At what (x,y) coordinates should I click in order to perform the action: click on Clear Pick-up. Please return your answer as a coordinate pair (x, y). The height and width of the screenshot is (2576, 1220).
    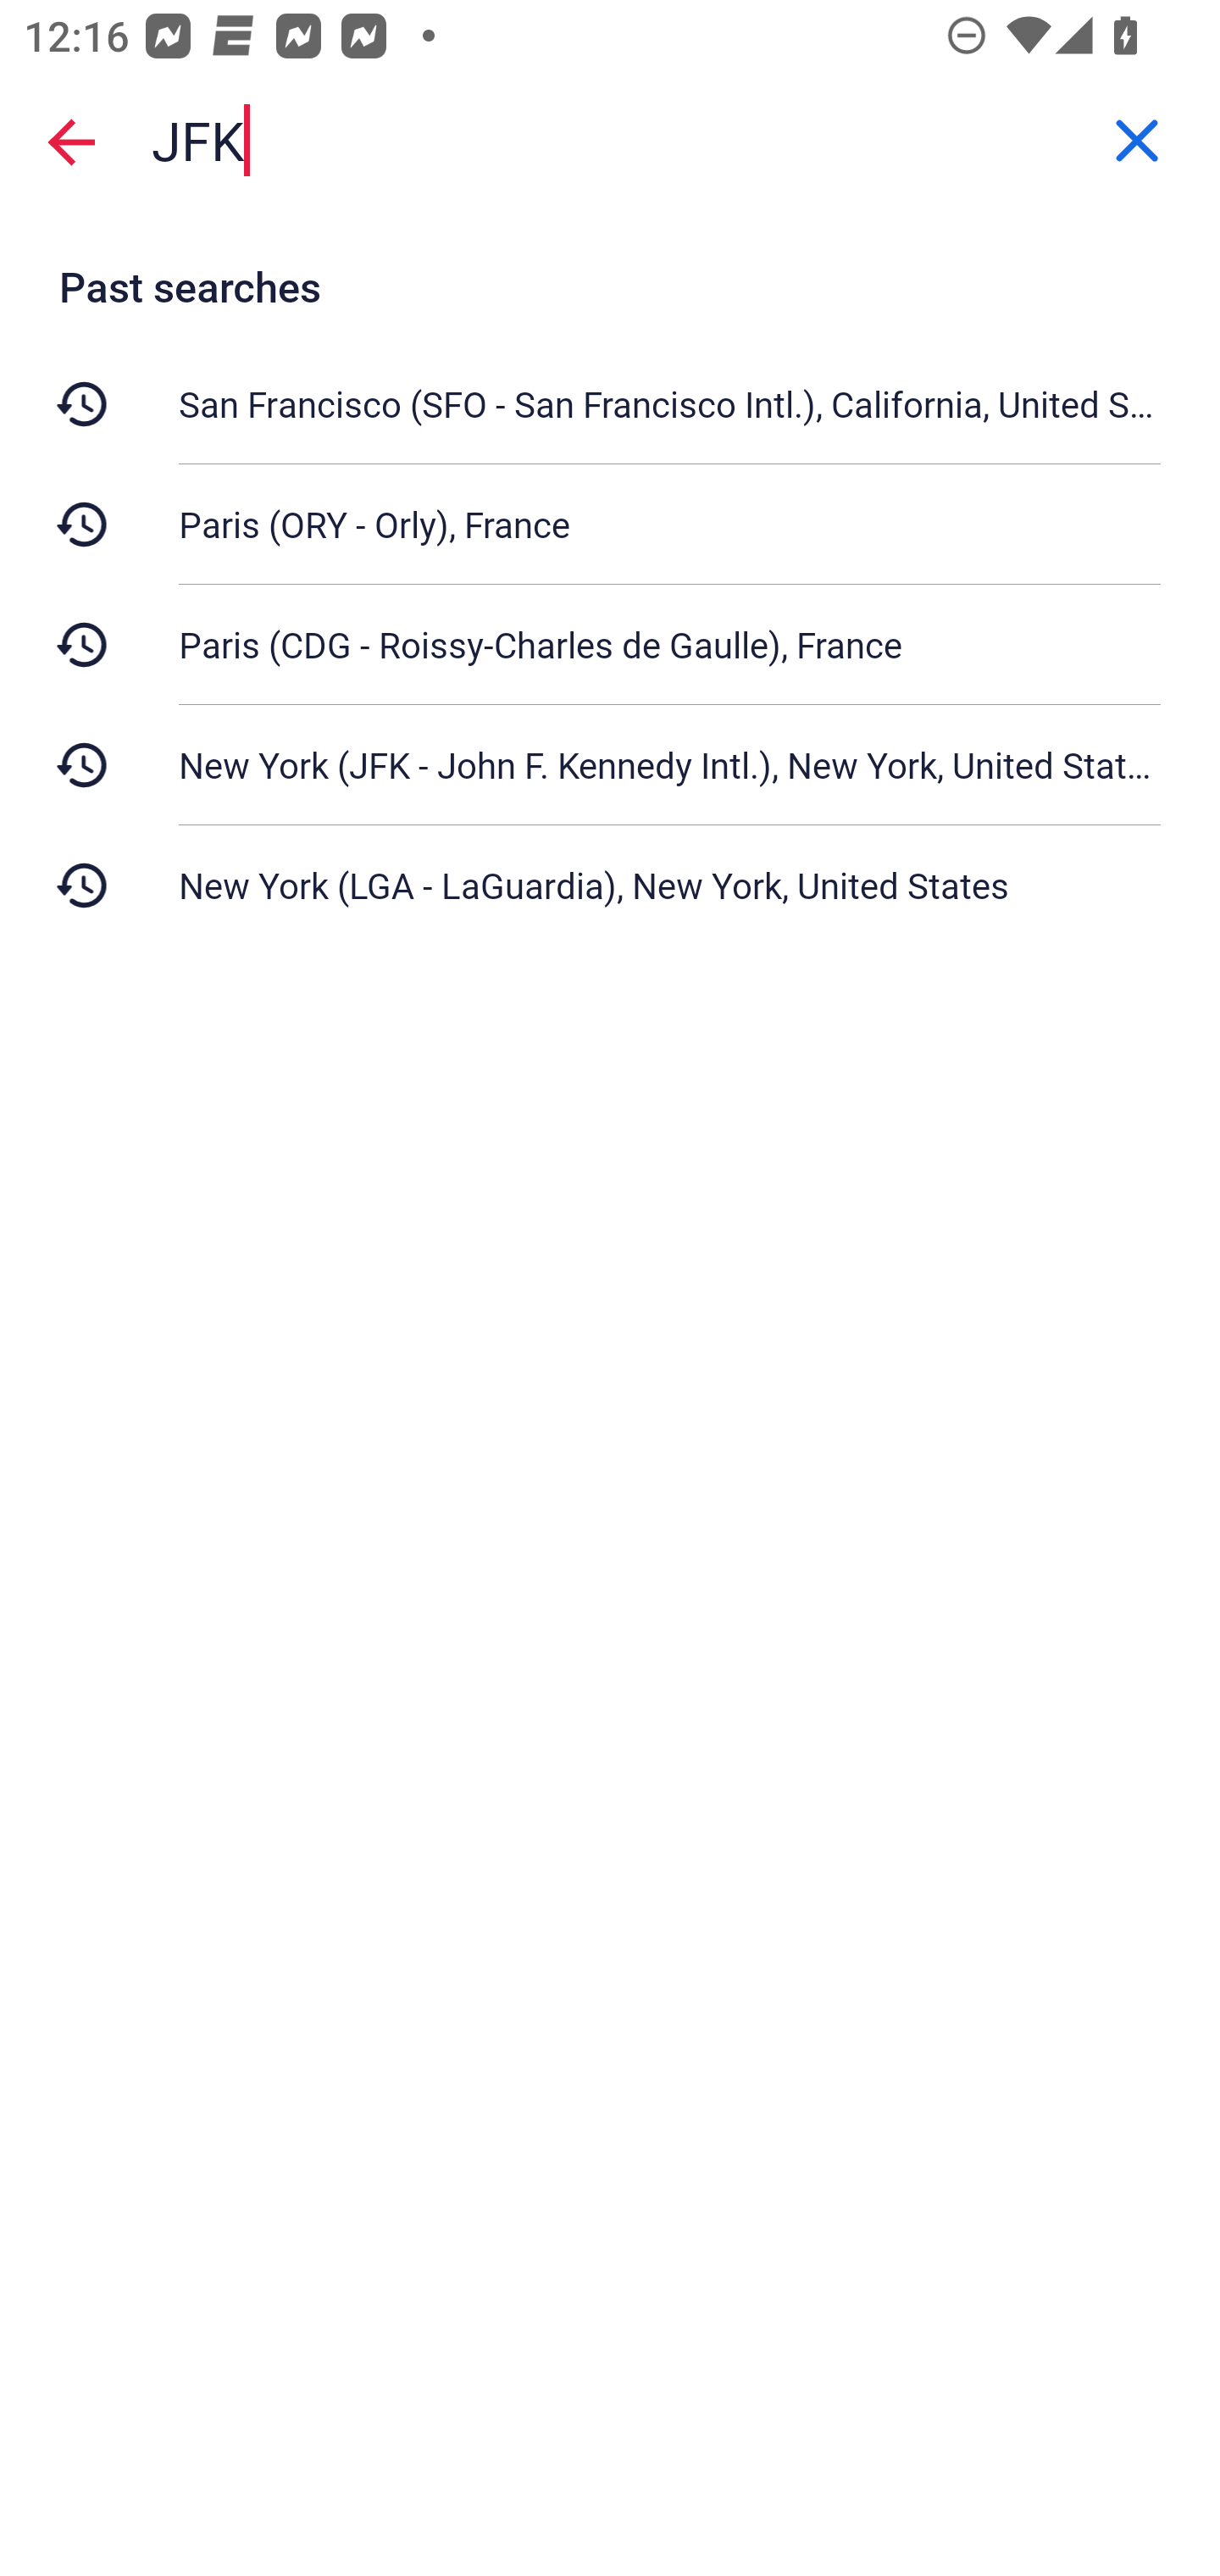
    Looking at the image, I should click on (1137, 142).